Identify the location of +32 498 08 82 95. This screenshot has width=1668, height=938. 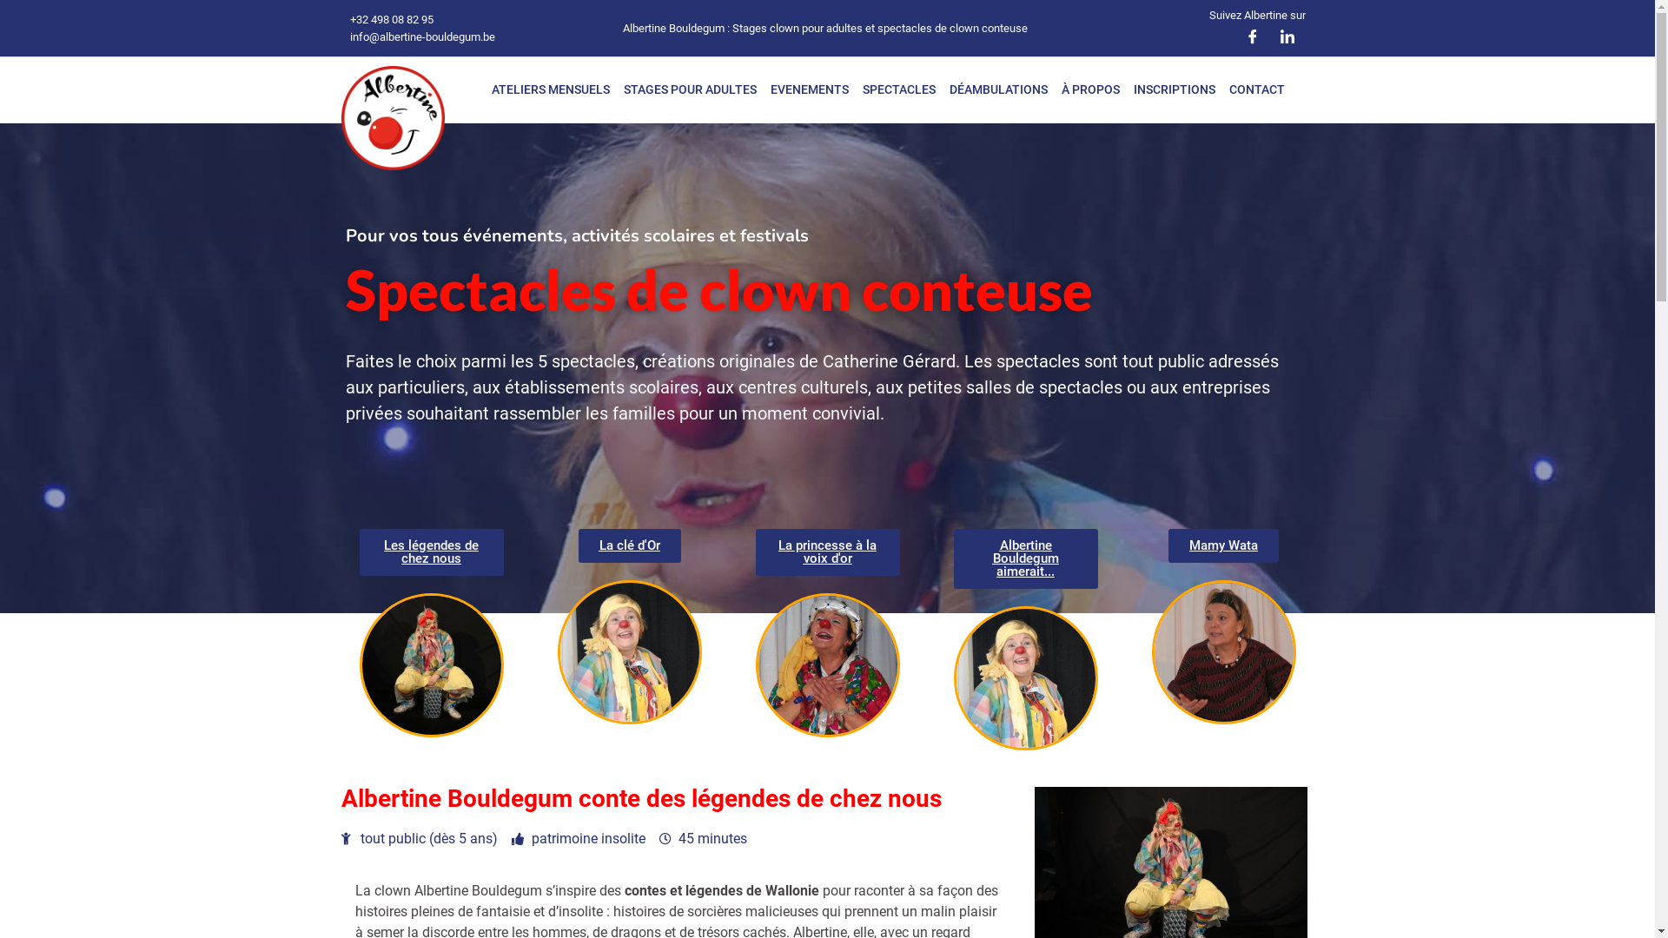
(389, 19).